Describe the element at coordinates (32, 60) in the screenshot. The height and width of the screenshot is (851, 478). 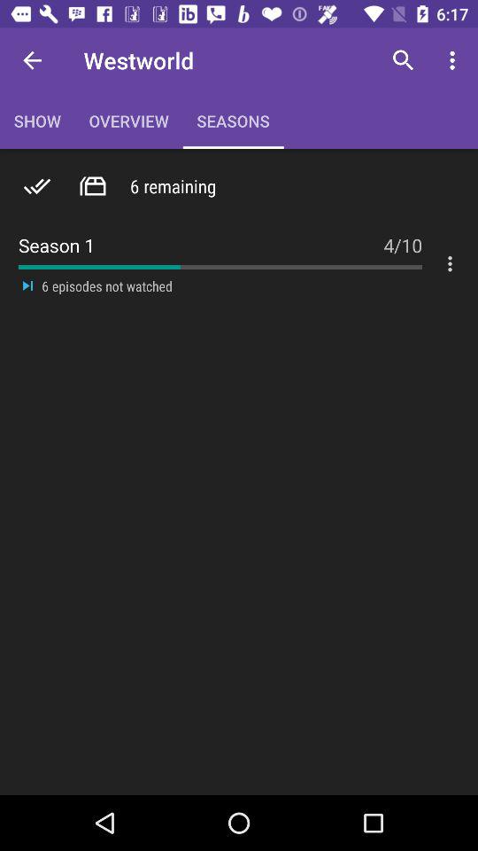
I see `launch the item next to the overview item` at that location.